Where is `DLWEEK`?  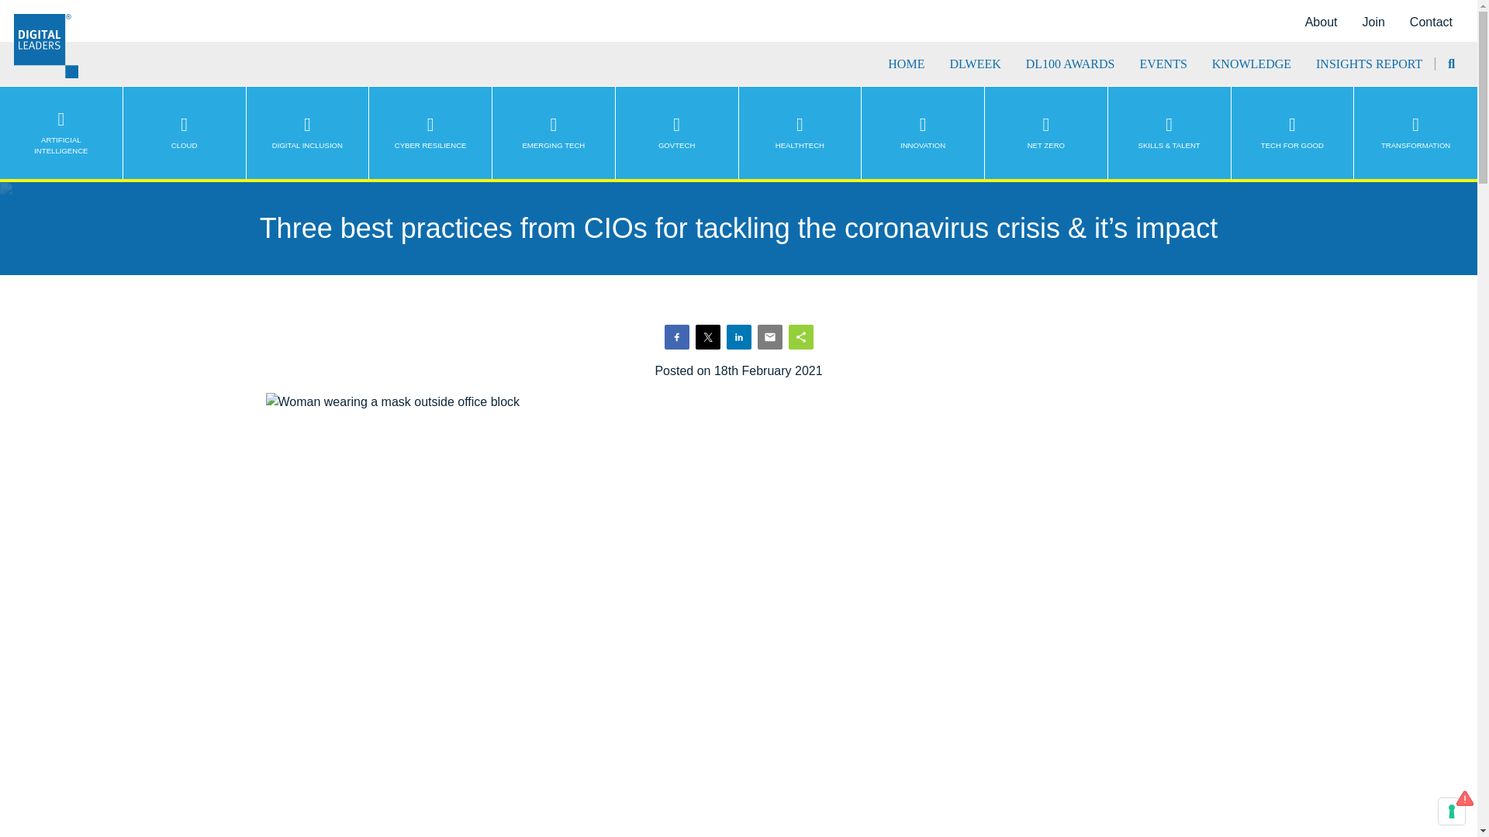
DLWEEK is located at coordinates (975, 64).